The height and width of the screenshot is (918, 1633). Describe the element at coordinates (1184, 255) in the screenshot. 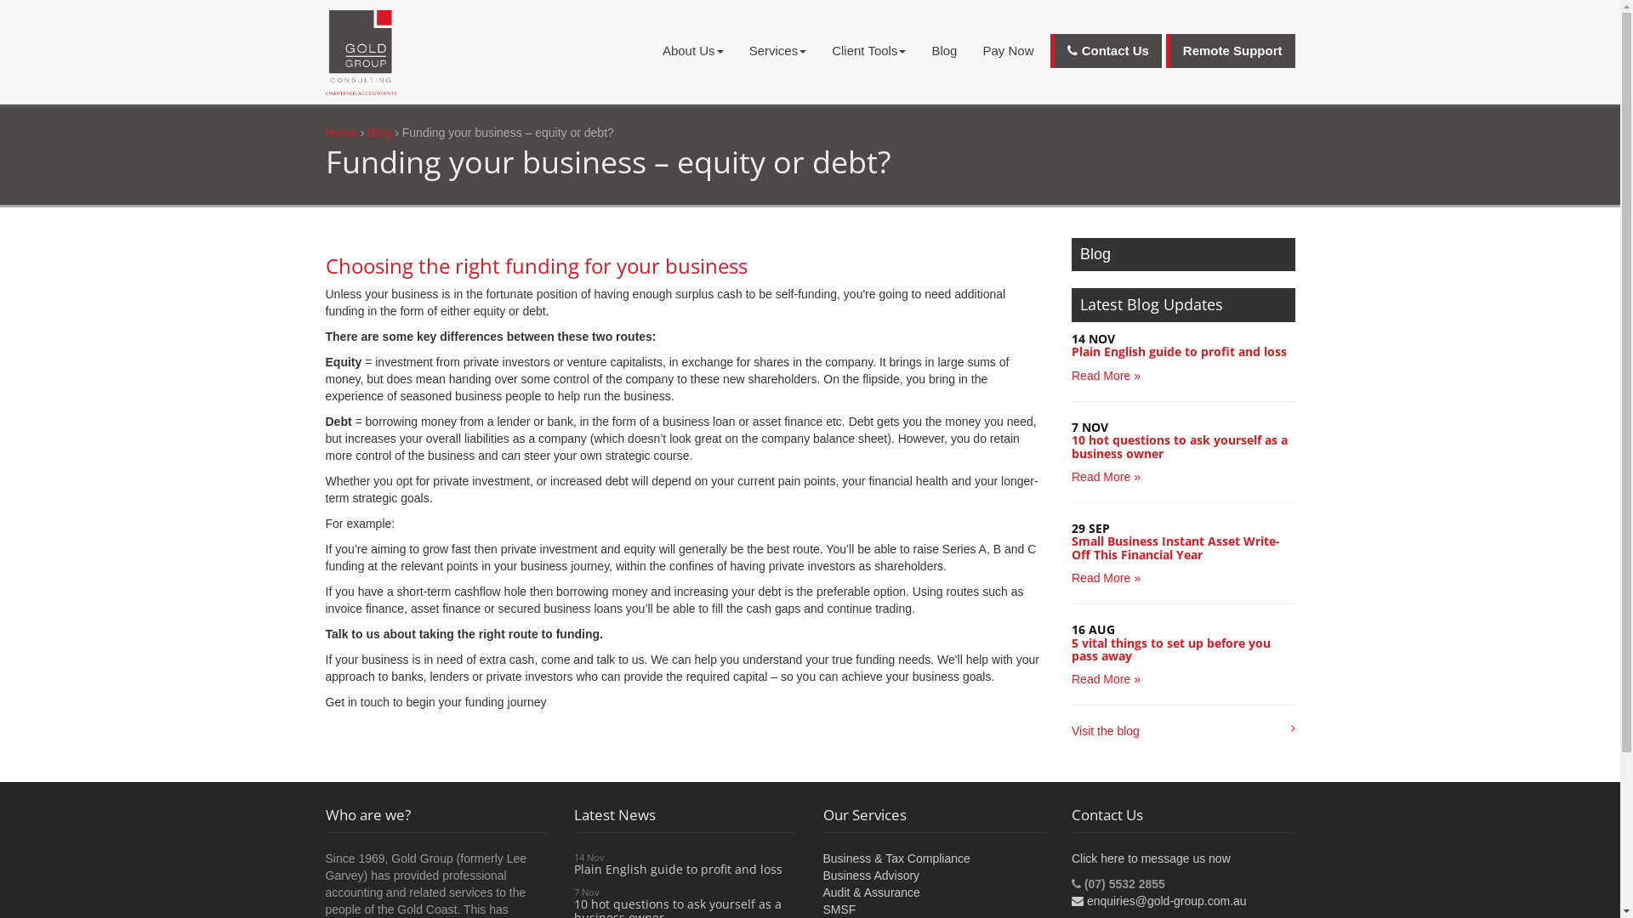

I see `Blog` at that location.